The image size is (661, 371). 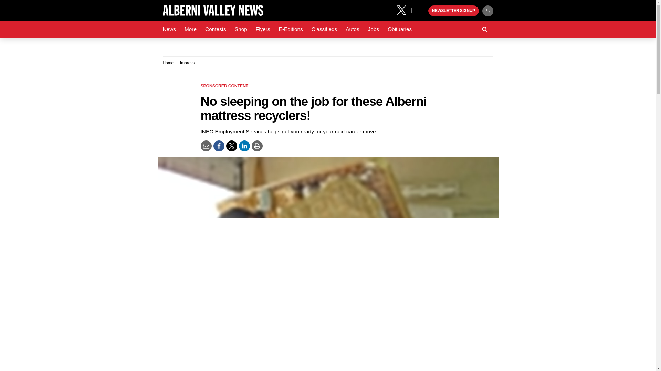 I want to click on Black Press Media, so click(x=422, y=11).